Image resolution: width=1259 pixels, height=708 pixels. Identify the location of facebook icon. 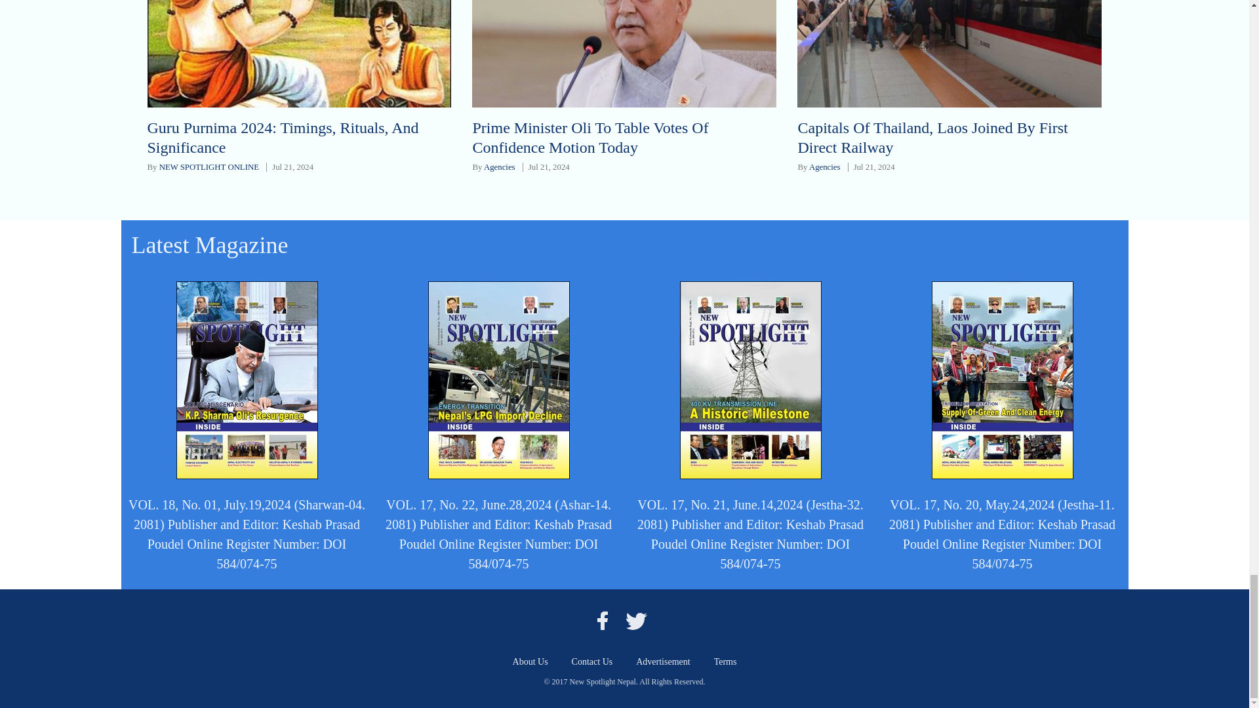
(602, 620).